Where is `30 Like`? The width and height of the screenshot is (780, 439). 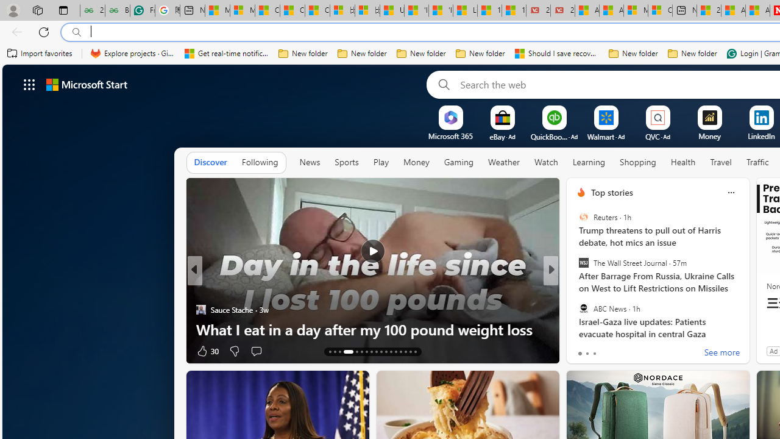
30 Like is located at coordinates (207, 350).